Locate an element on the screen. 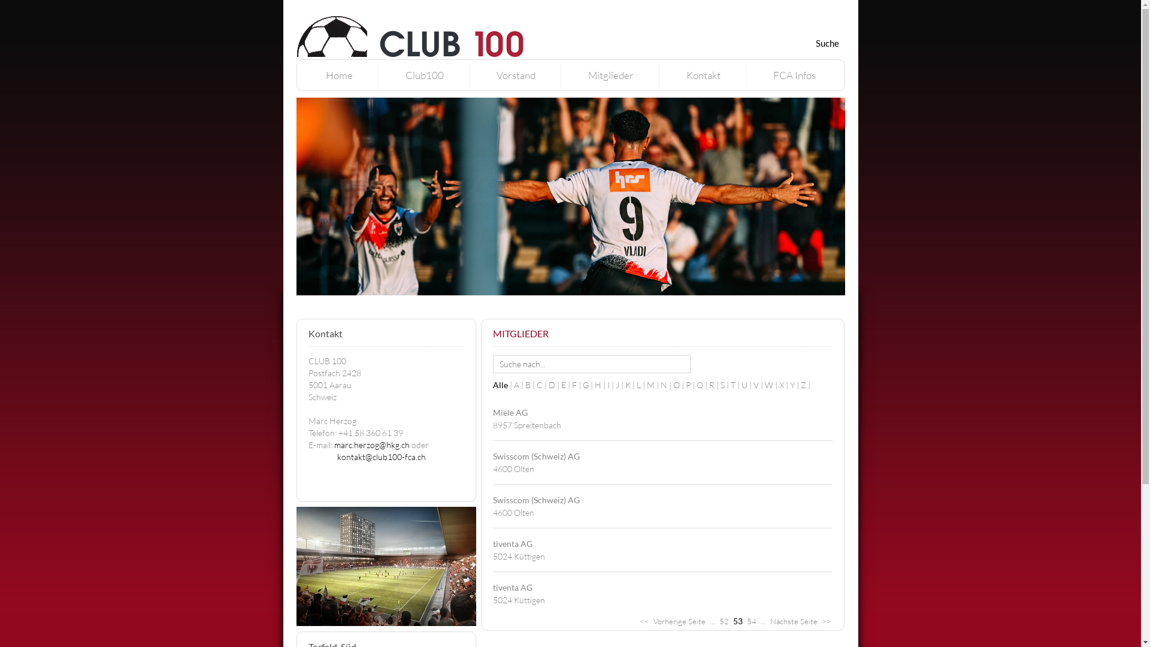 The image size is (1150, 647). P is located at coordinates (691, 385).